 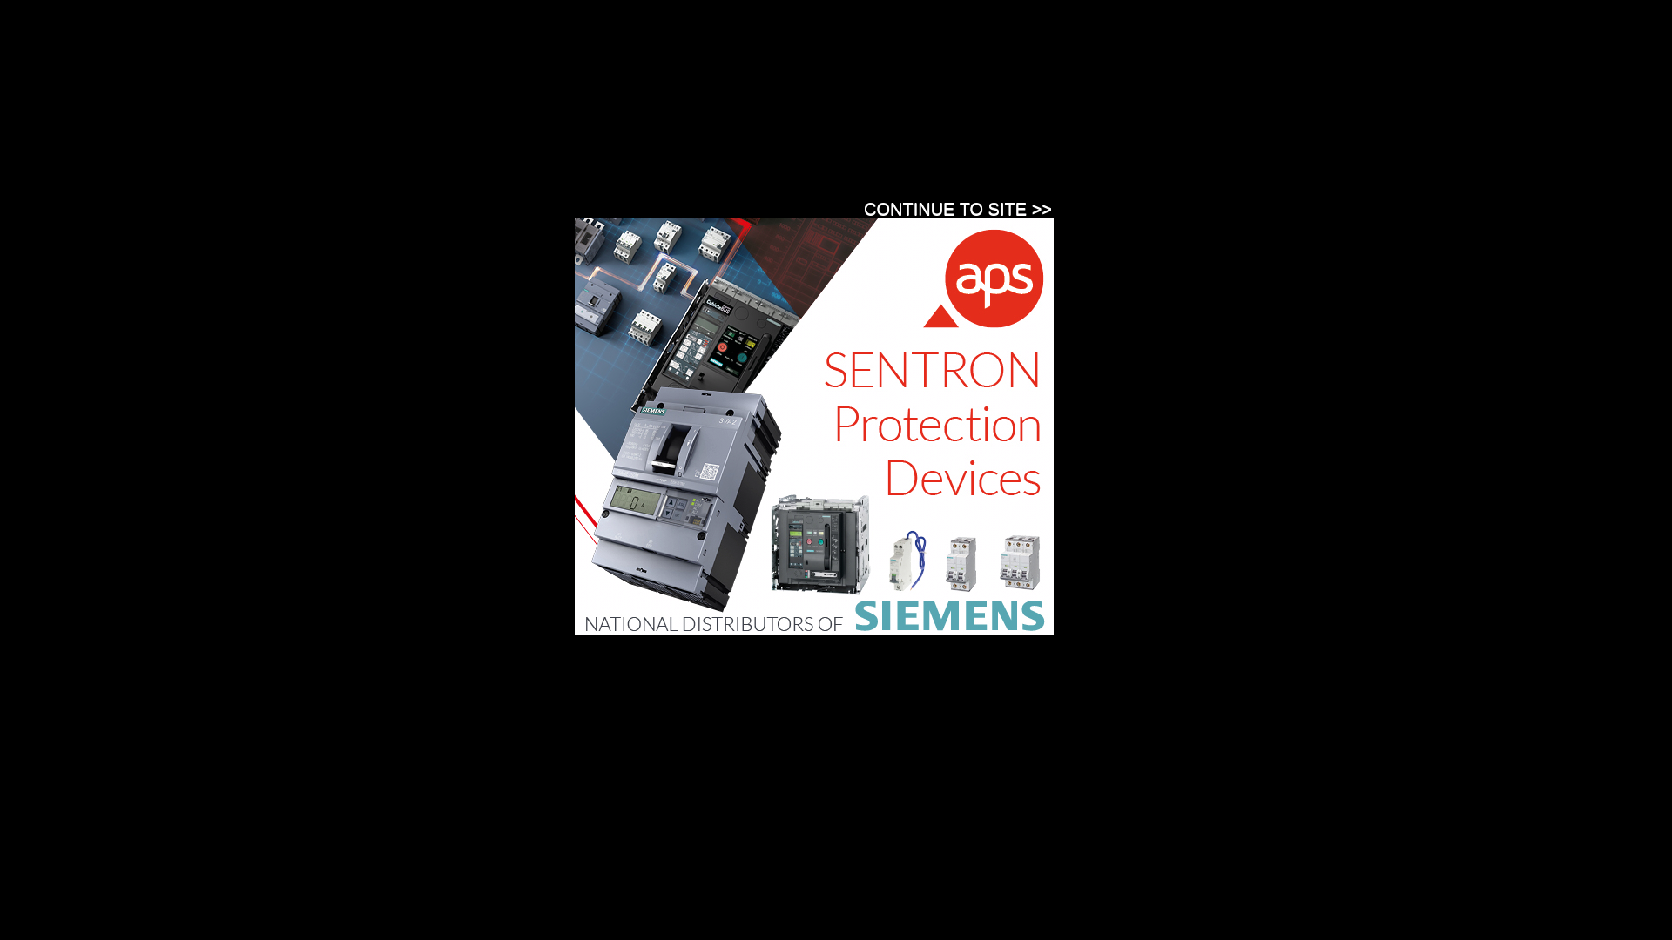 What do you see at coordinates (858, 691) in the screenshot?
I see `Click2Contact` at bounding box center [858, 691].